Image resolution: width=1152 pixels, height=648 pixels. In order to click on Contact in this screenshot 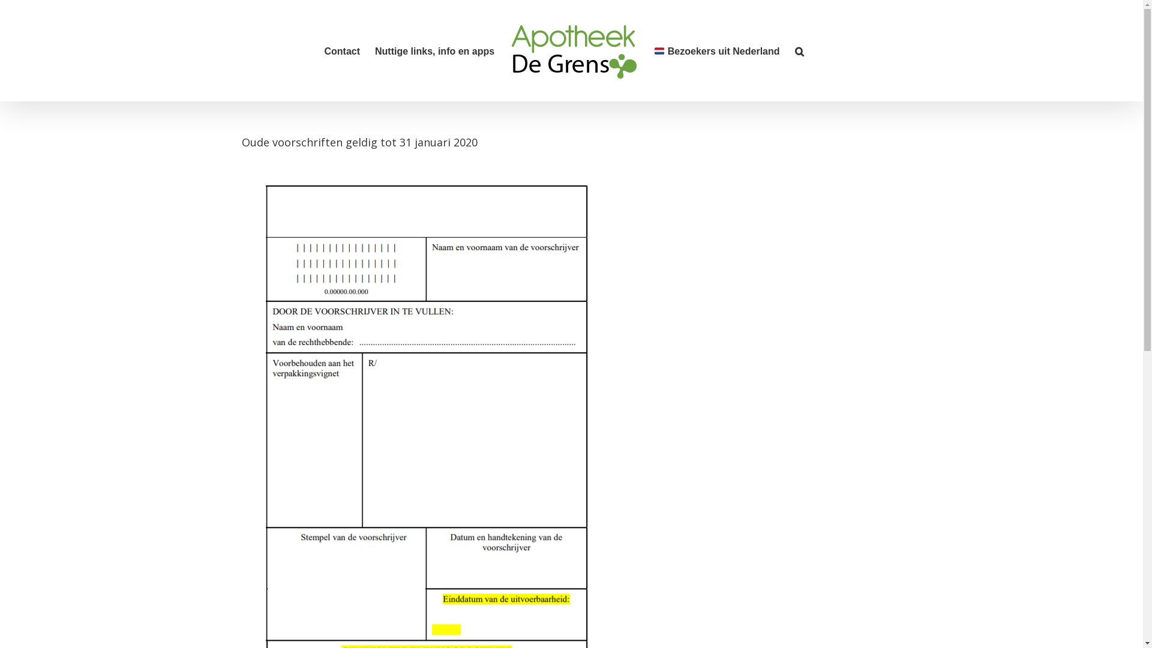, I will do `click(342, 50)`.